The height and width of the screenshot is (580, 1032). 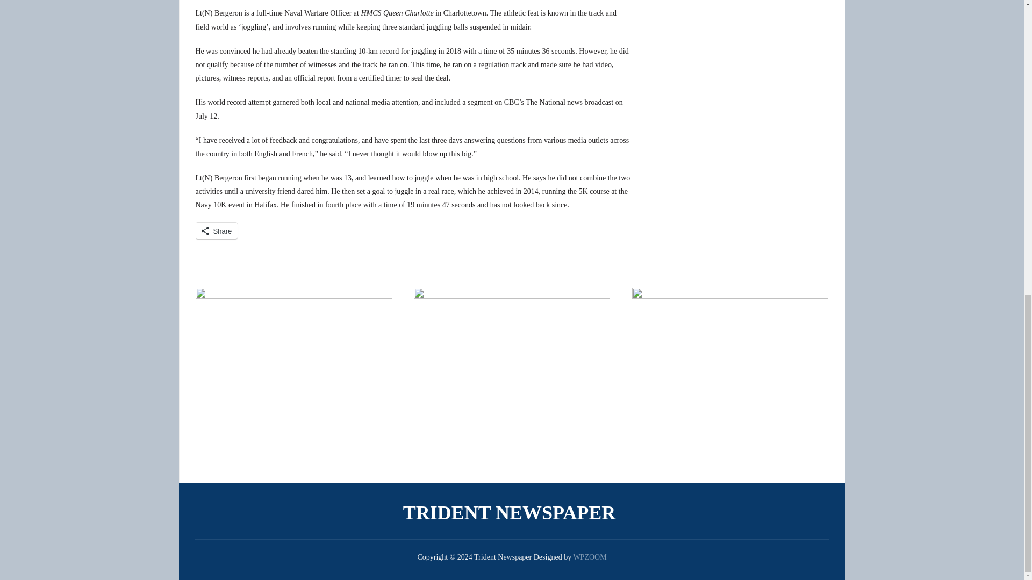 I want to click on CFB Halifax Trident Navy Newspaper, so click(x=512, y=512).